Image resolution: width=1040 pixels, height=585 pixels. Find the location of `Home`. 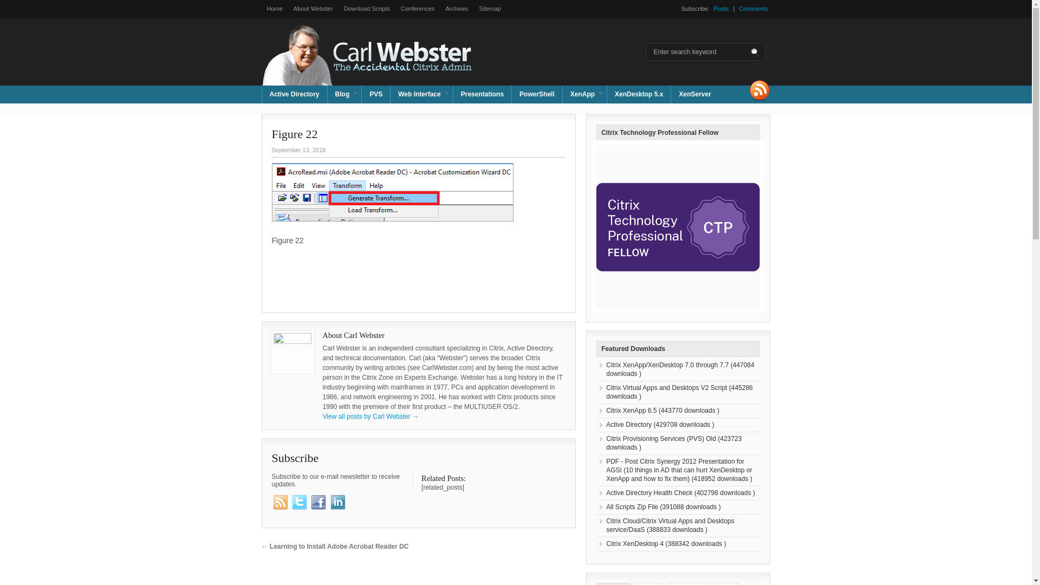

Home is located at coordinates (274, 9).